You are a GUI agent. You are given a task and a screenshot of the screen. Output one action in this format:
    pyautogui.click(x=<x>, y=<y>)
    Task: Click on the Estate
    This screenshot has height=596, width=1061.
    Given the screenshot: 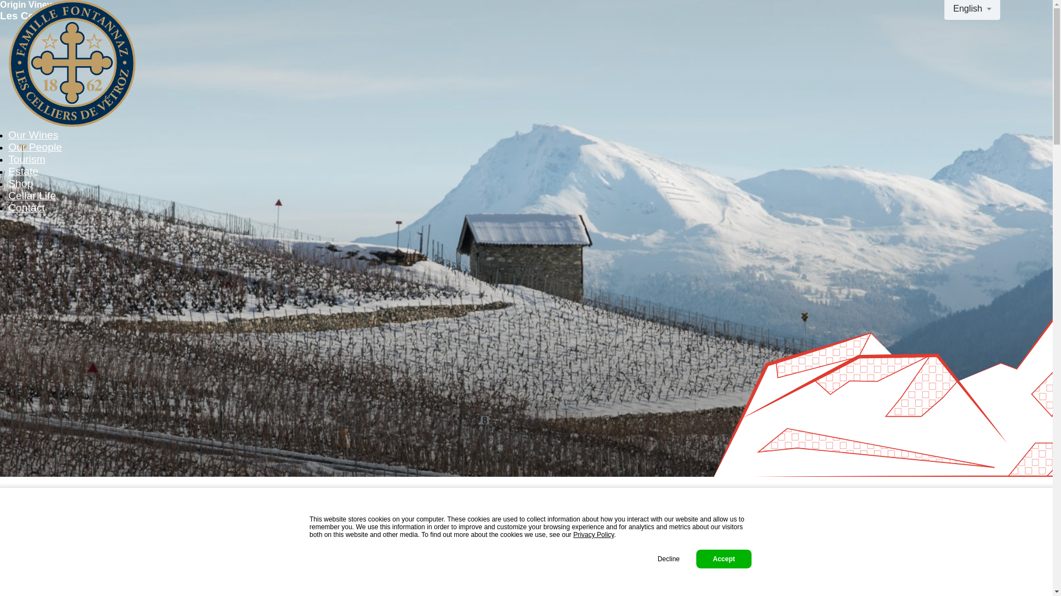 What is the action you would take?
    pyautogui.click(x=23, y=171)
    